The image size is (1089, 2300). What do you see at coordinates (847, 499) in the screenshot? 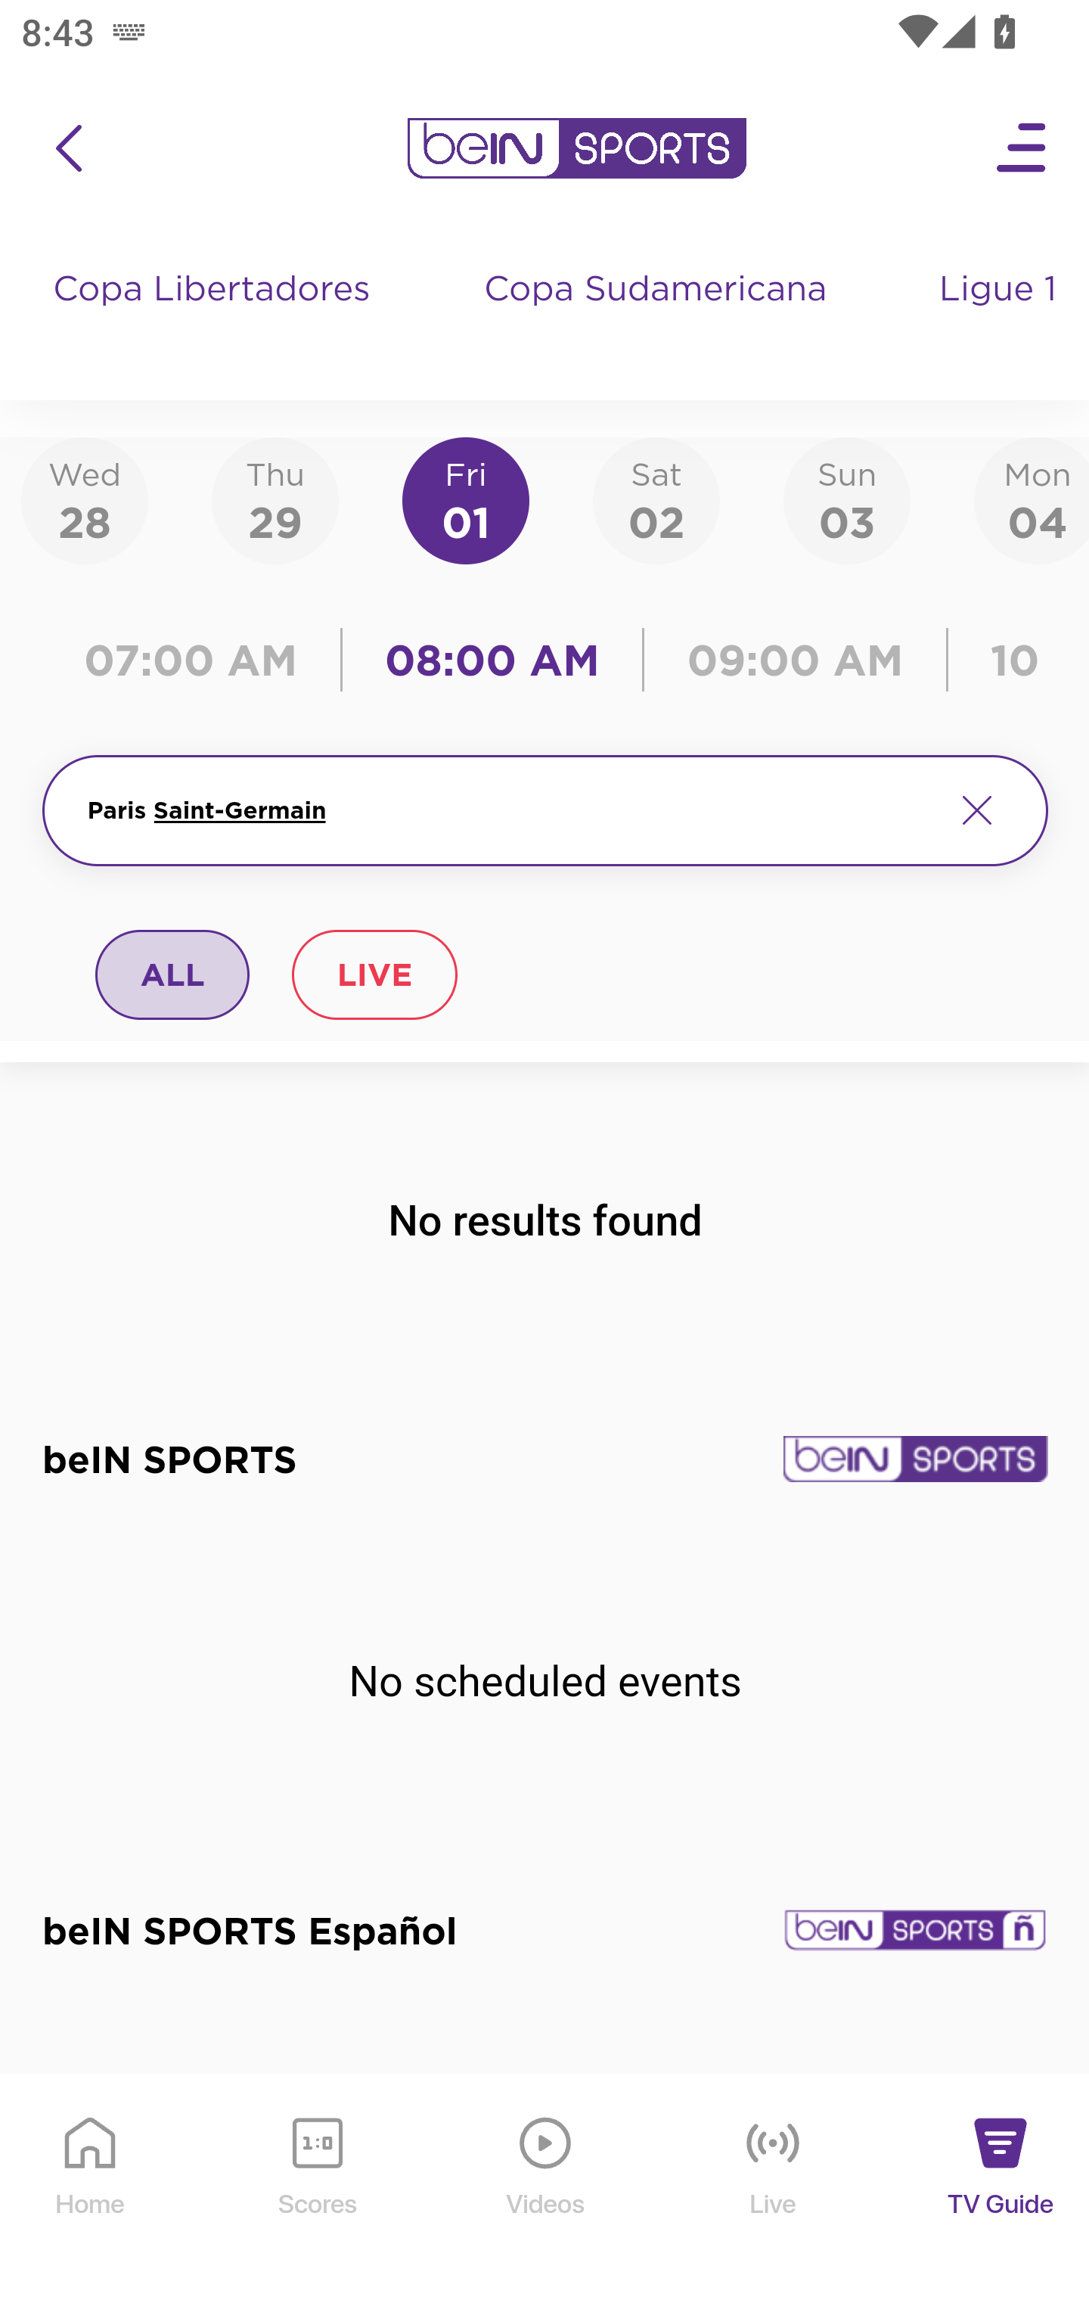
I see `Sun03` at bounding box center [847, 499].